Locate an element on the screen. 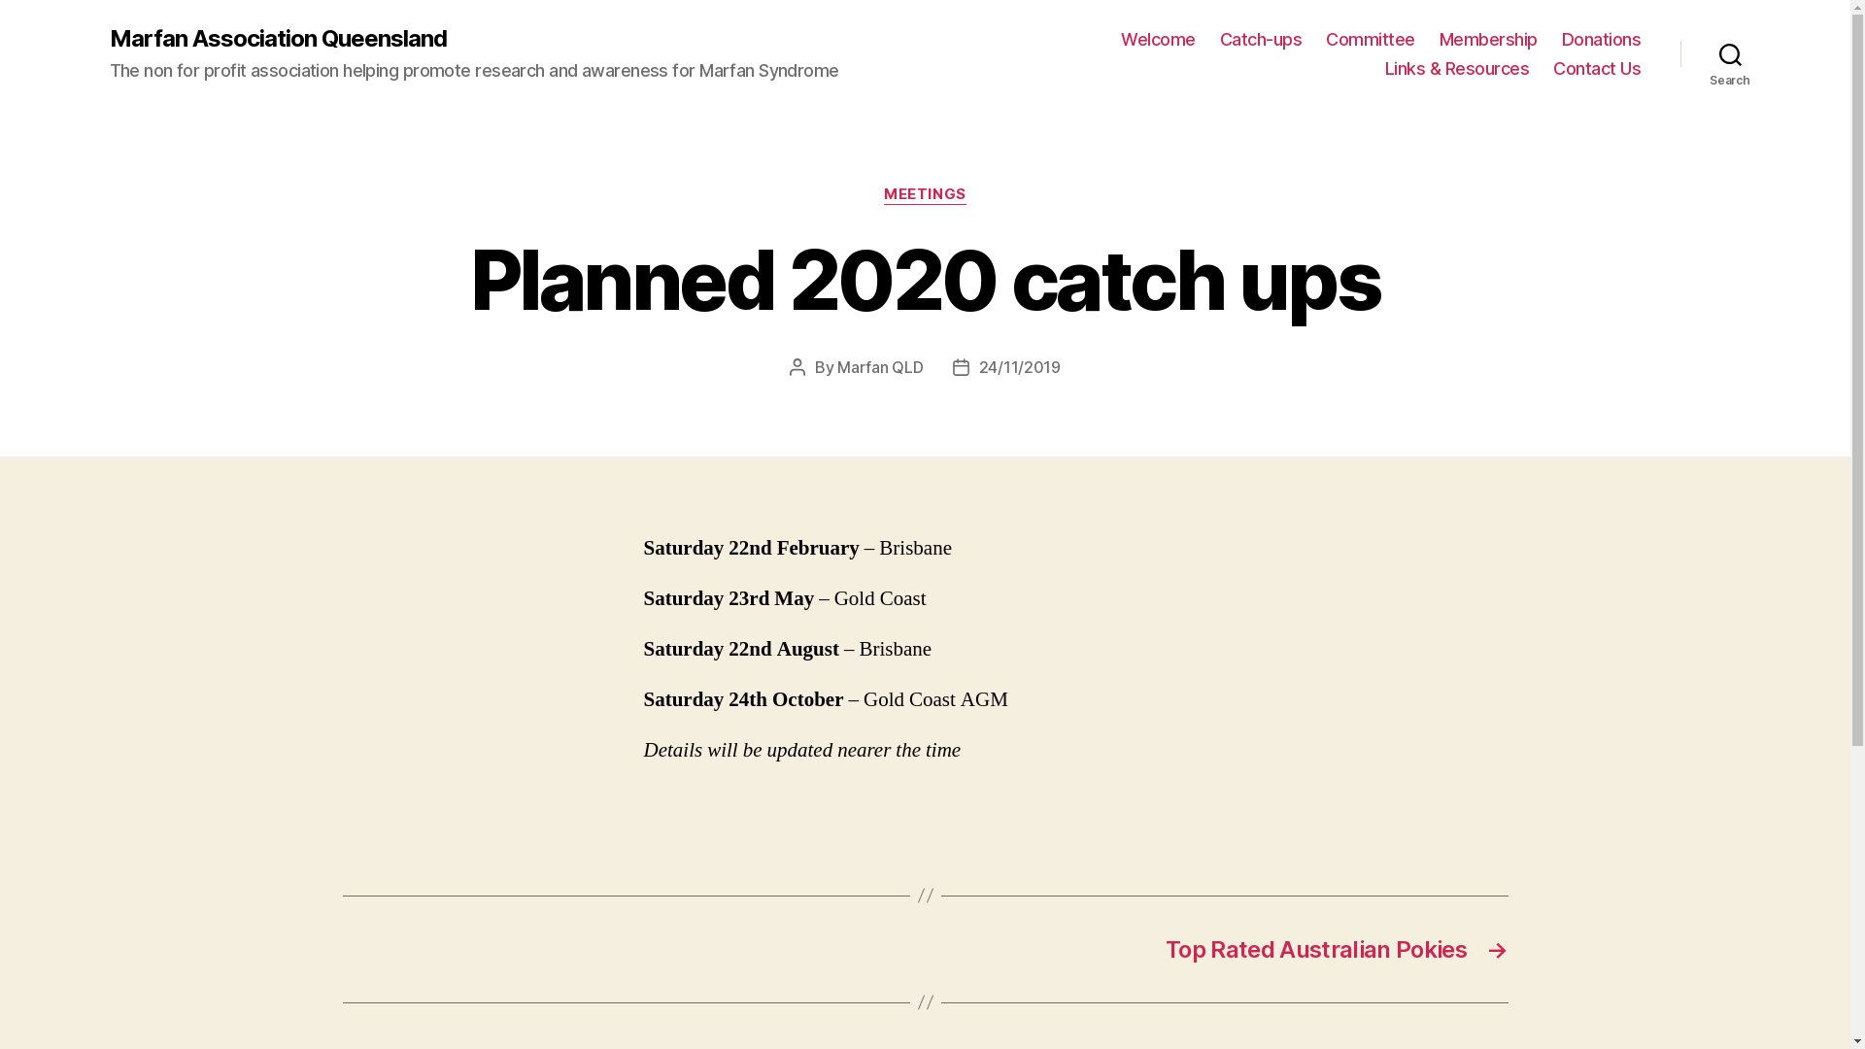  Membership is located at coordinates (1488, 40).